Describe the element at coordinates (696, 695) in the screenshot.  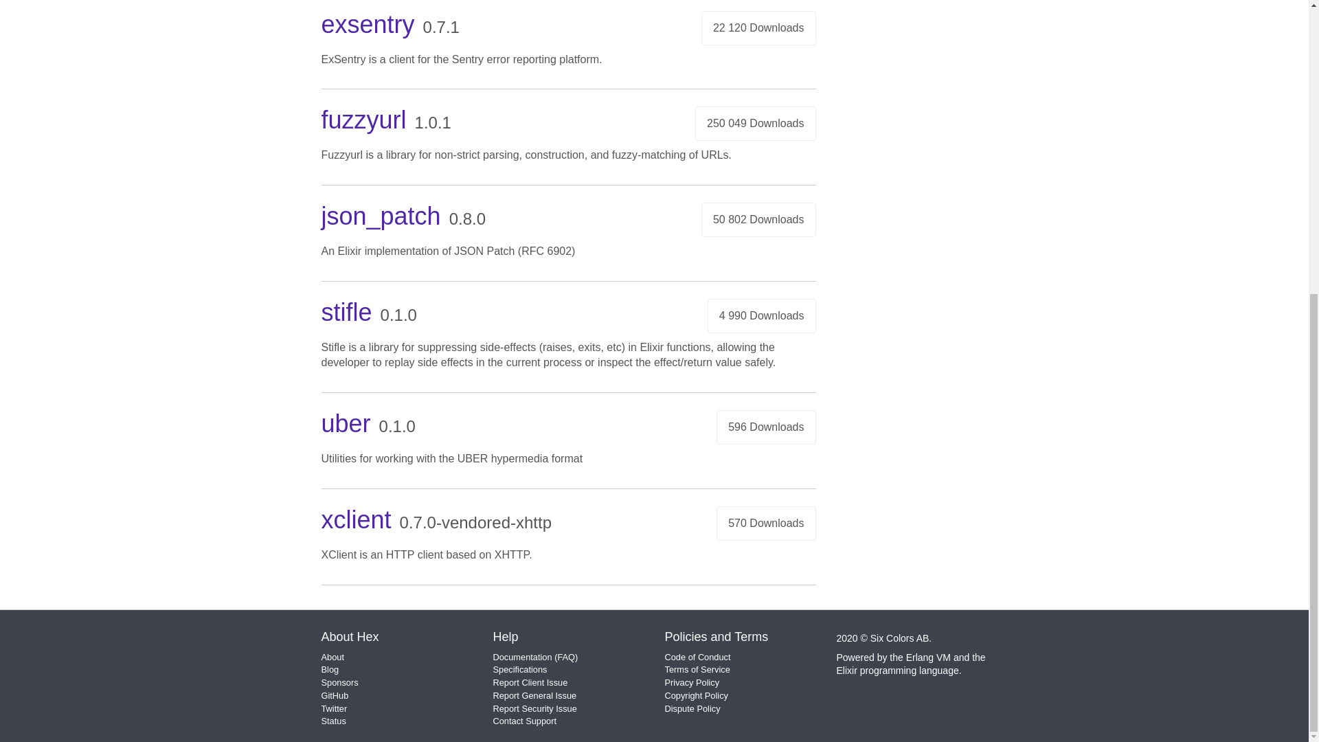
I see `Copyright Policy` at that location.